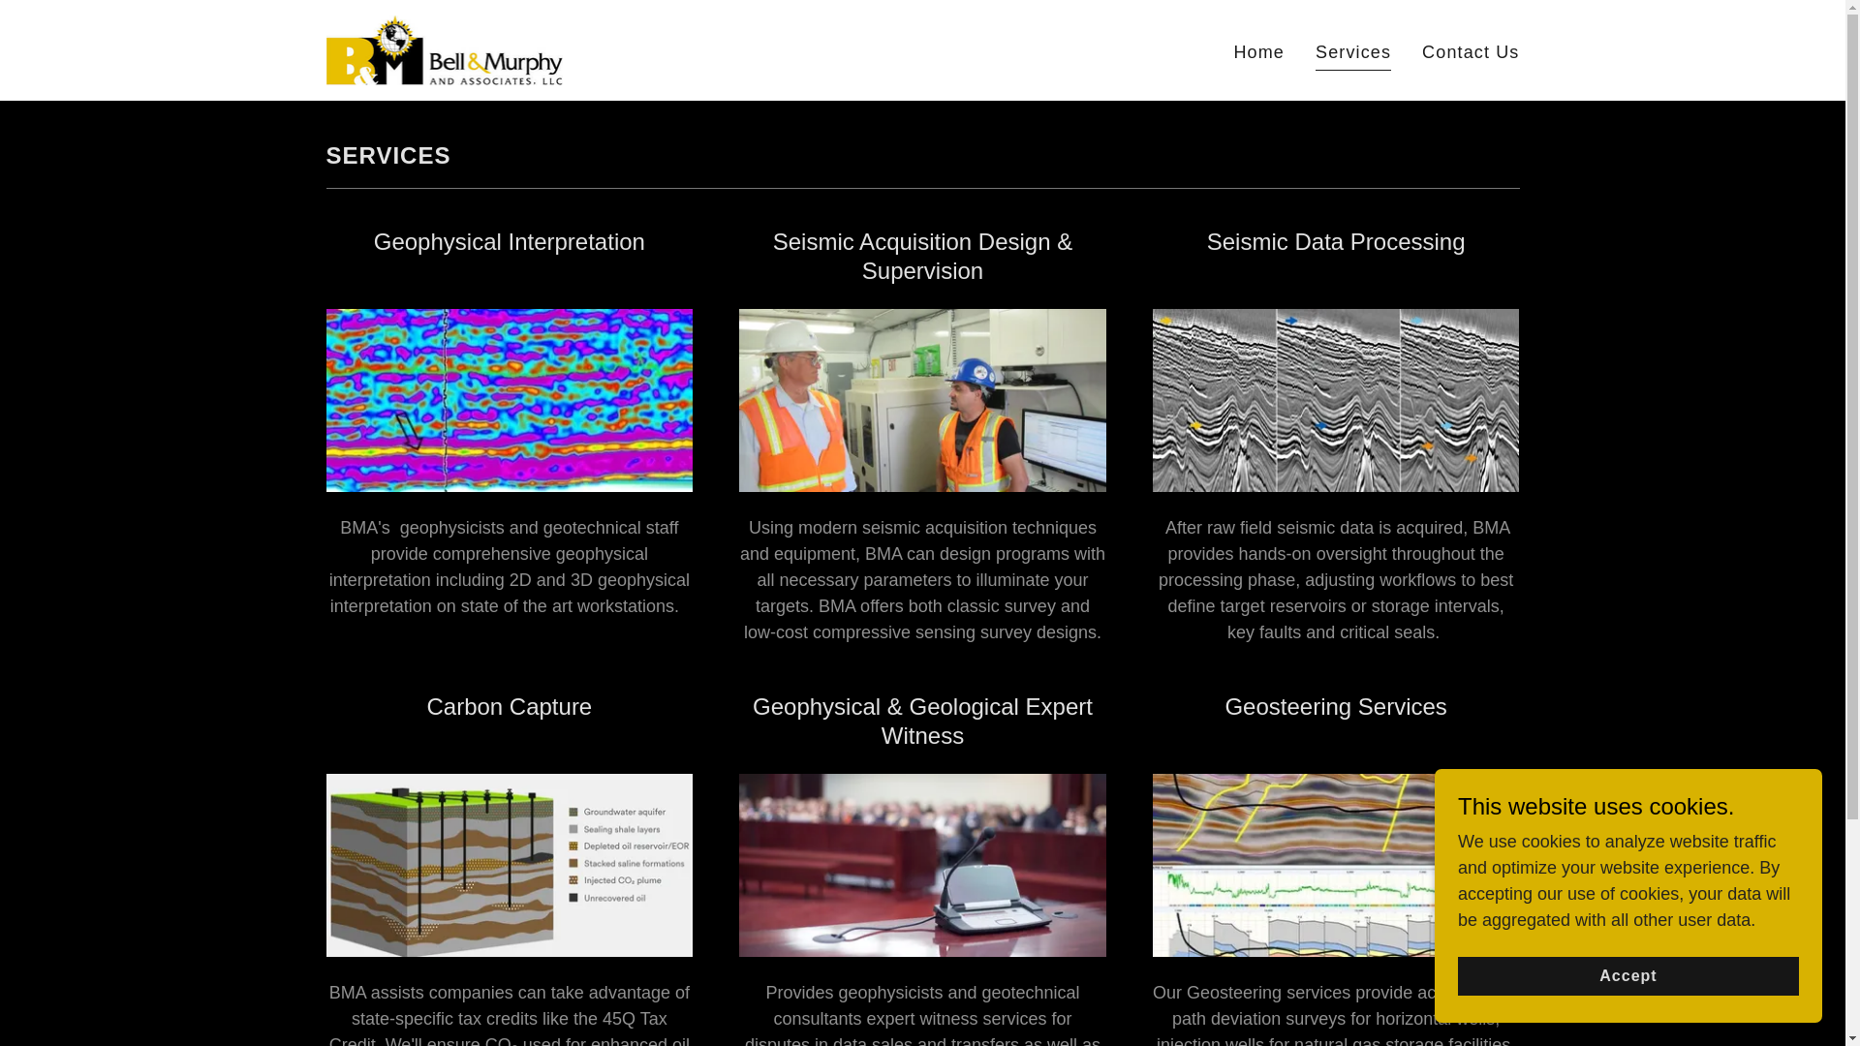  I want to click on Services, so click(1352, 55).